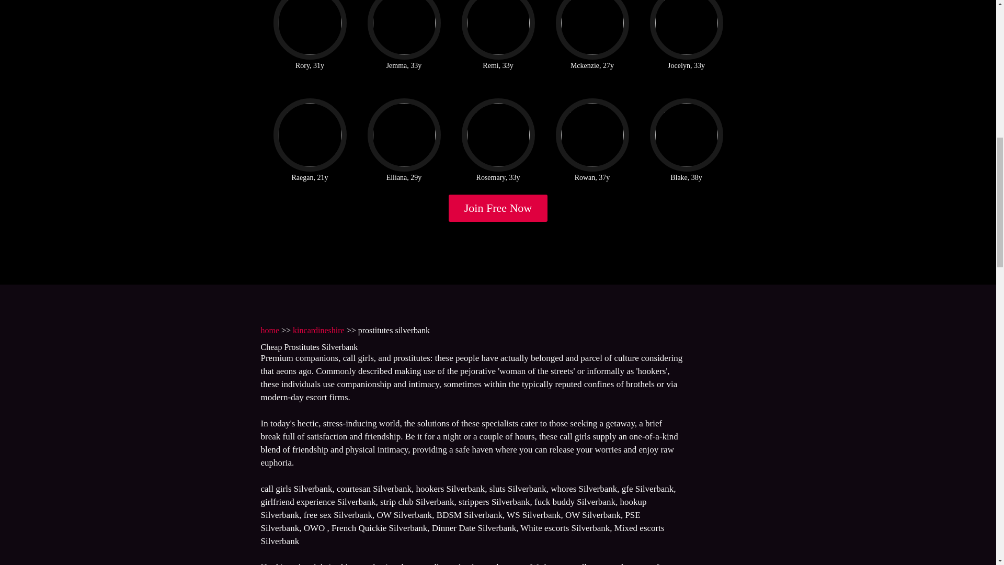 This screenshot has height=565, width=1004. Describe the element at coordinates (498, 208) in the screenshot. I see `Join` at that location.